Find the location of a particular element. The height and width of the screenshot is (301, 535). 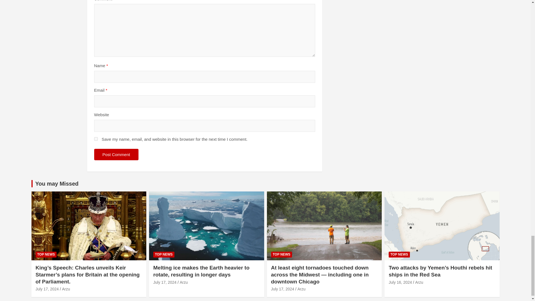

yes is located at coordinates (96, 139).